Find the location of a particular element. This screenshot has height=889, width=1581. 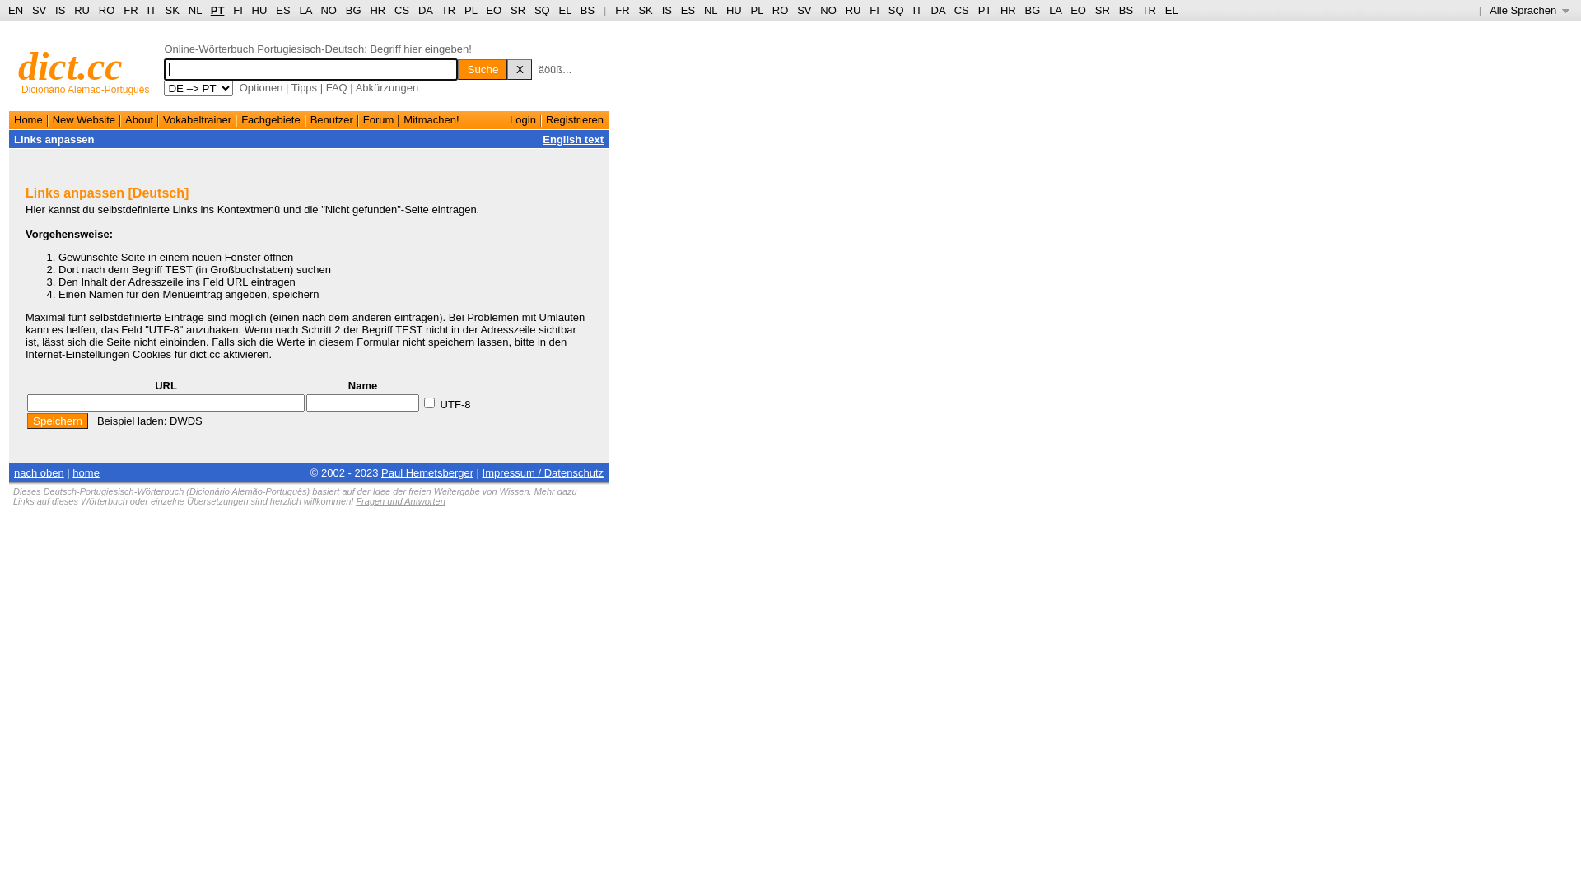

EL is located at coordinates (1172, 10).